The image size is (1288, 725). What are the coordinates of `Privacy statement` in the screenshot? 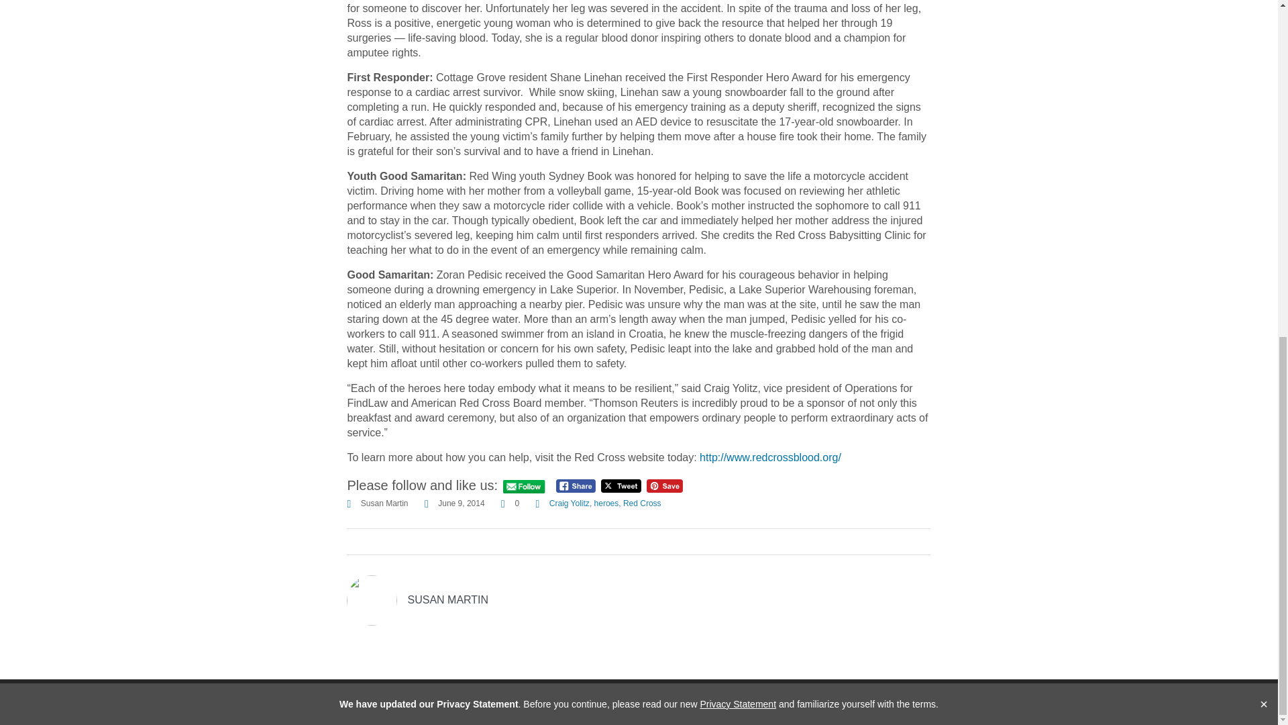 It's located at (896, 702).